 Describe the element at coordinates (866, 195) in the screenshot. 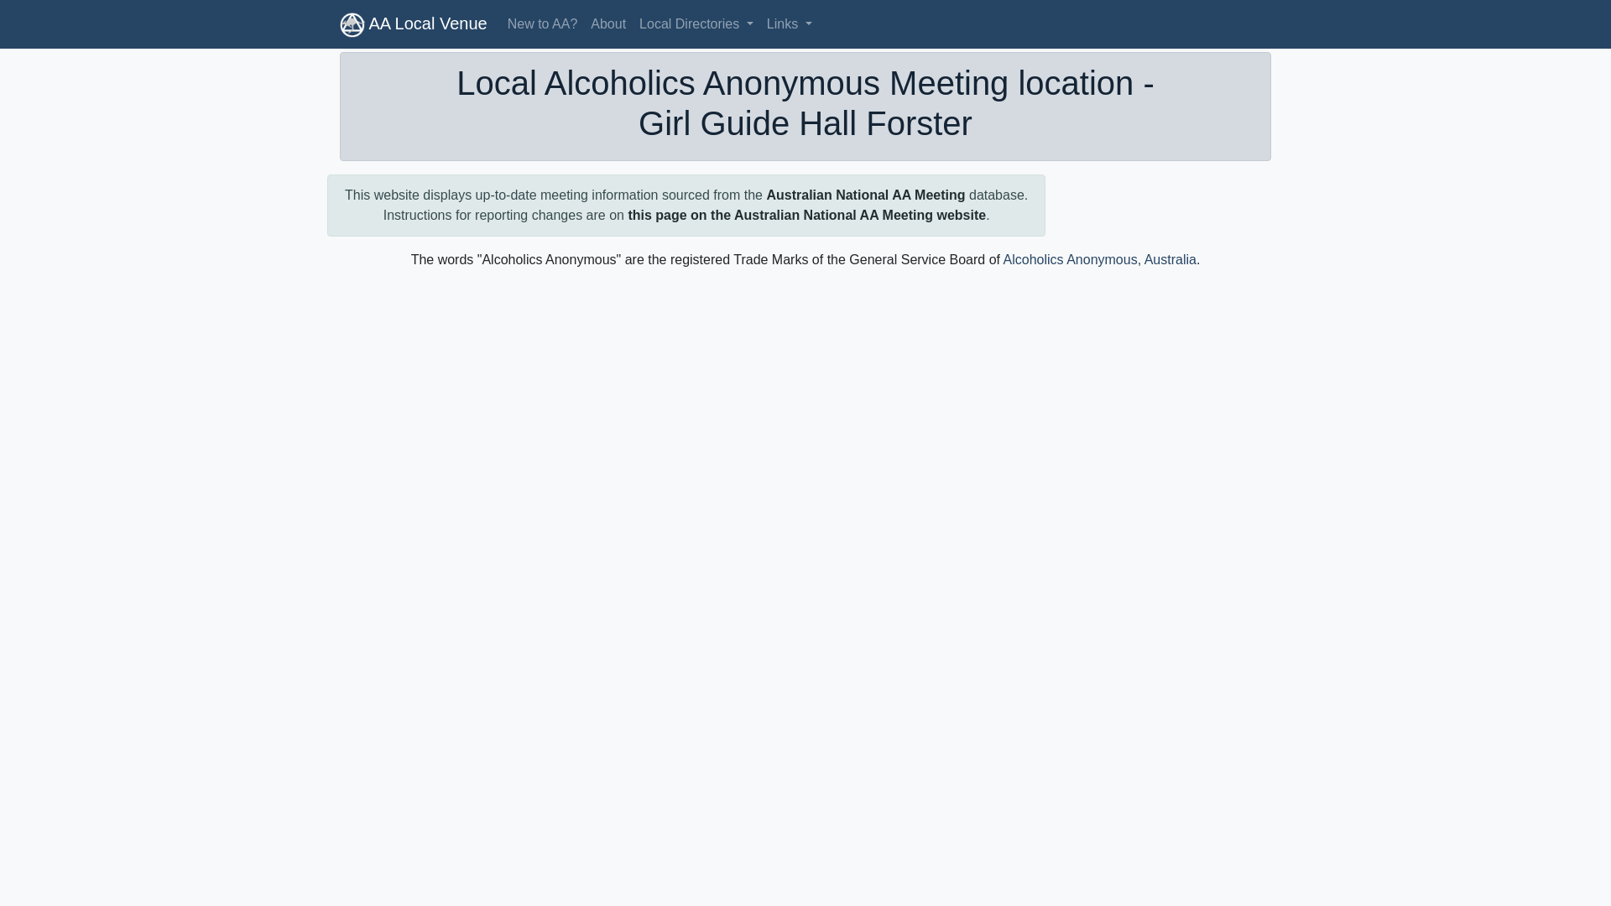

I see `Australian National AA Meeting` at that location.